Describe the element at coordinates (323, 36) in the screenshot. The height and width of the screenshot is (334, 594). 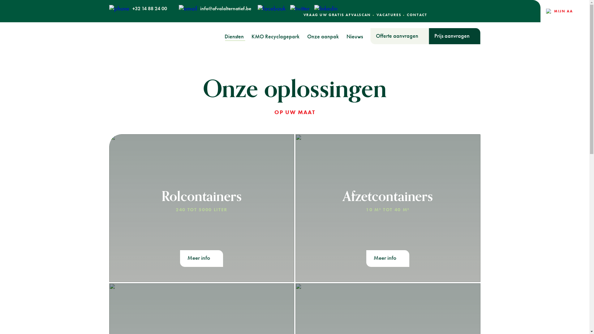
I see `Onze aanpak` at that location.